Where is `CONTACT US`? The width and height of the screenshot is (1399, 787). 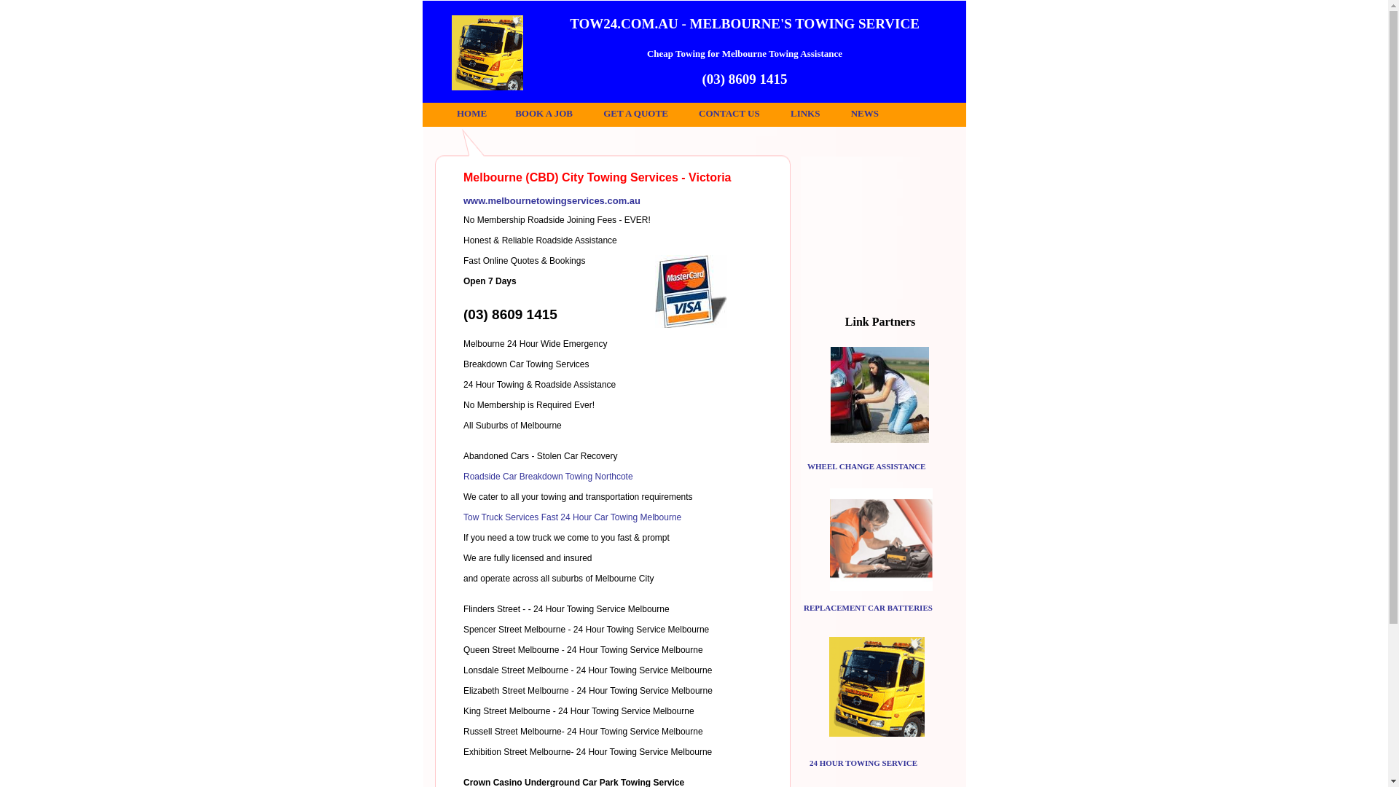 CONTACT US is located at coordinates (729, 114).